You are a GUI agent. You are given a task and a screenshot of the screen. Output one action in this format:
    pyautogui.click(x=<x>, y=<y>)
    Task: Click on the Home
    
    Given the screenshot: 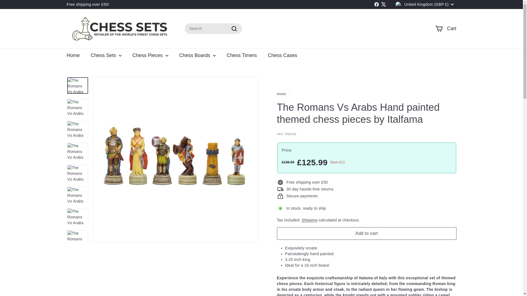 What is the action you would take?
    pyautogui.click(x=73, y=56)
    